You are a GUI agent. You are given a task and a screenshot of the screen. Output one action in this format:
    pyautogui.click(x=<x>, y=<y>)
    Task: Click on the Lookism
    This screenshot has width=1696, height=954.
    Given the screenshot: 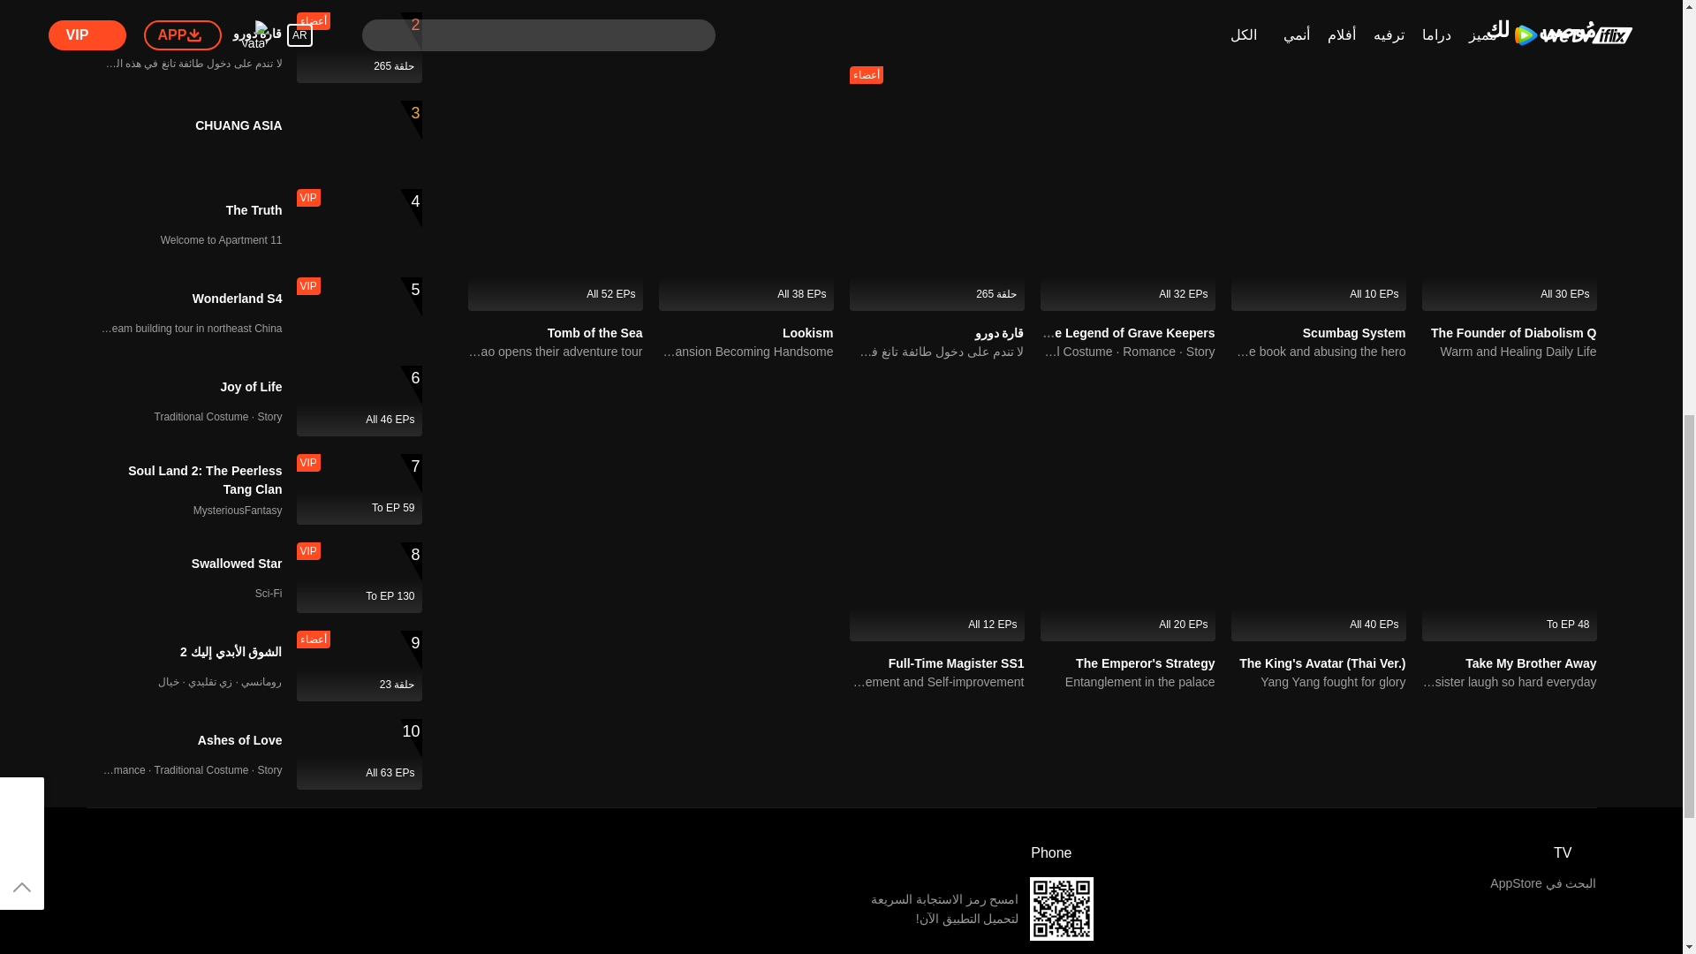 What is the action you would take?
    pyautogui.click(x=807, y=332)
    